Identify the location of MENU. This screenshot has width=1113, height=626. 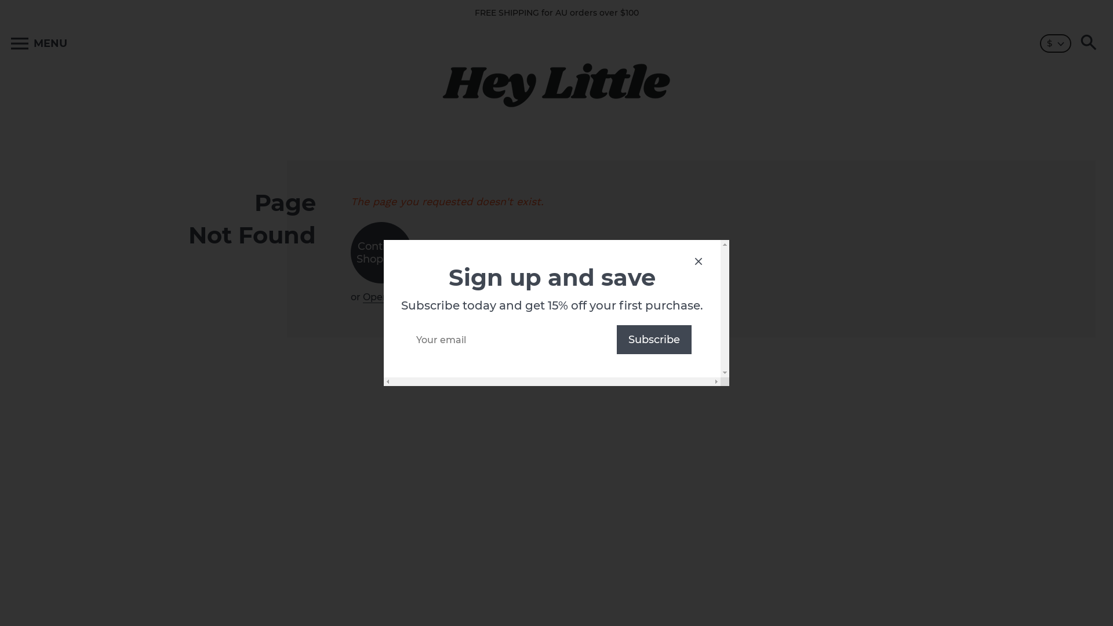
(39, 44).